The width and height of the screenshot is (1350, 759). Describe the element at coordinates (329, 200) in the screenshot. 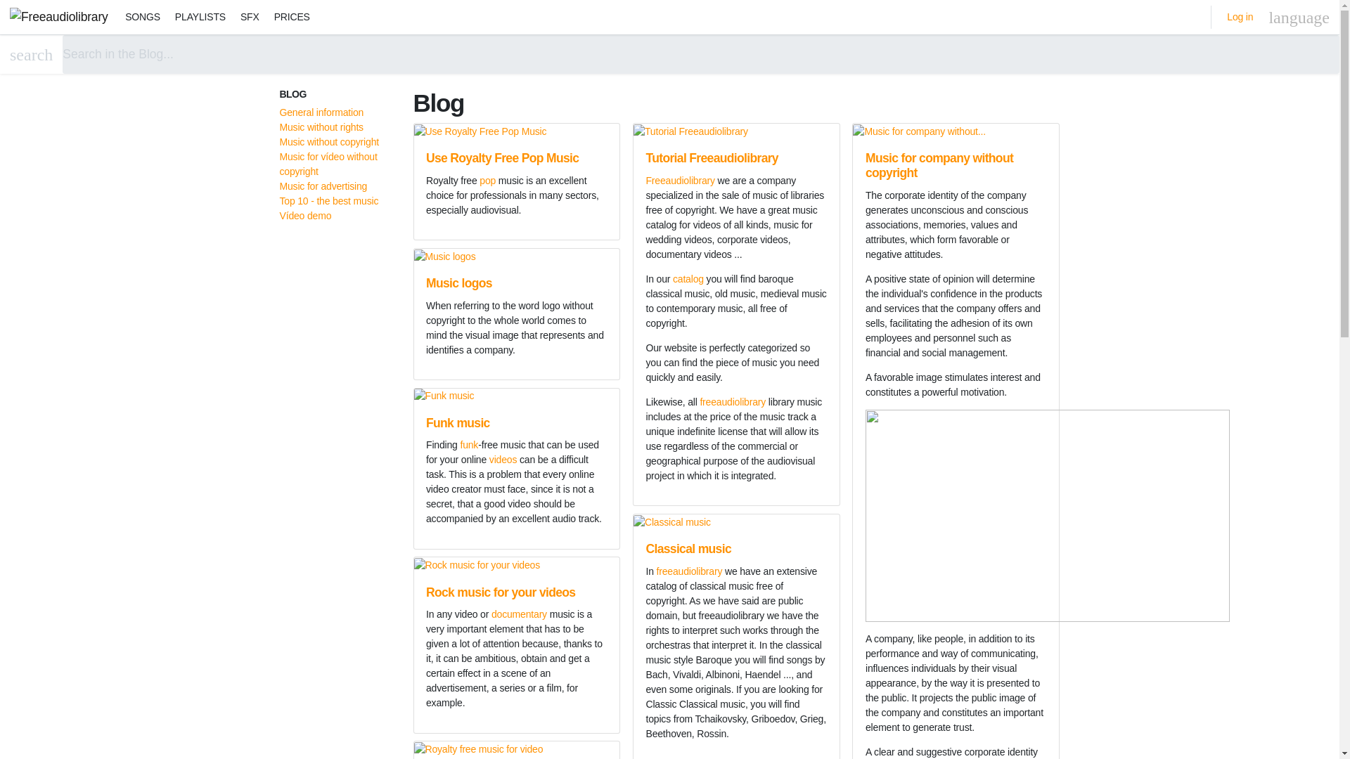

I see `Top 10 - the best music` at that location.